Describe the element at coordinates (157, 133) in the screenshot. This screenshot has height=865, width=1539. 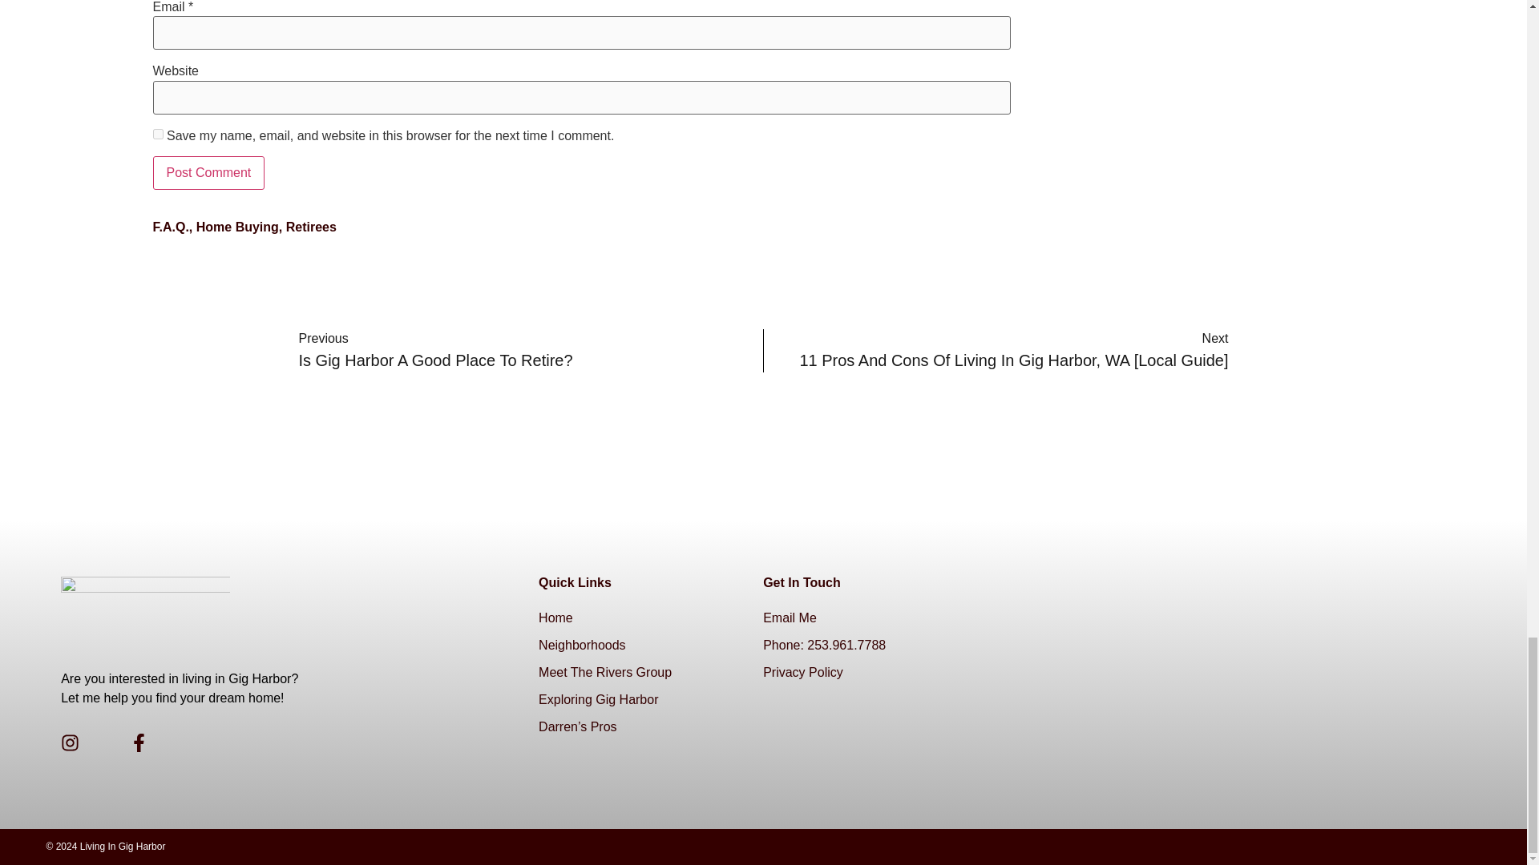
I see `yes` at that location.